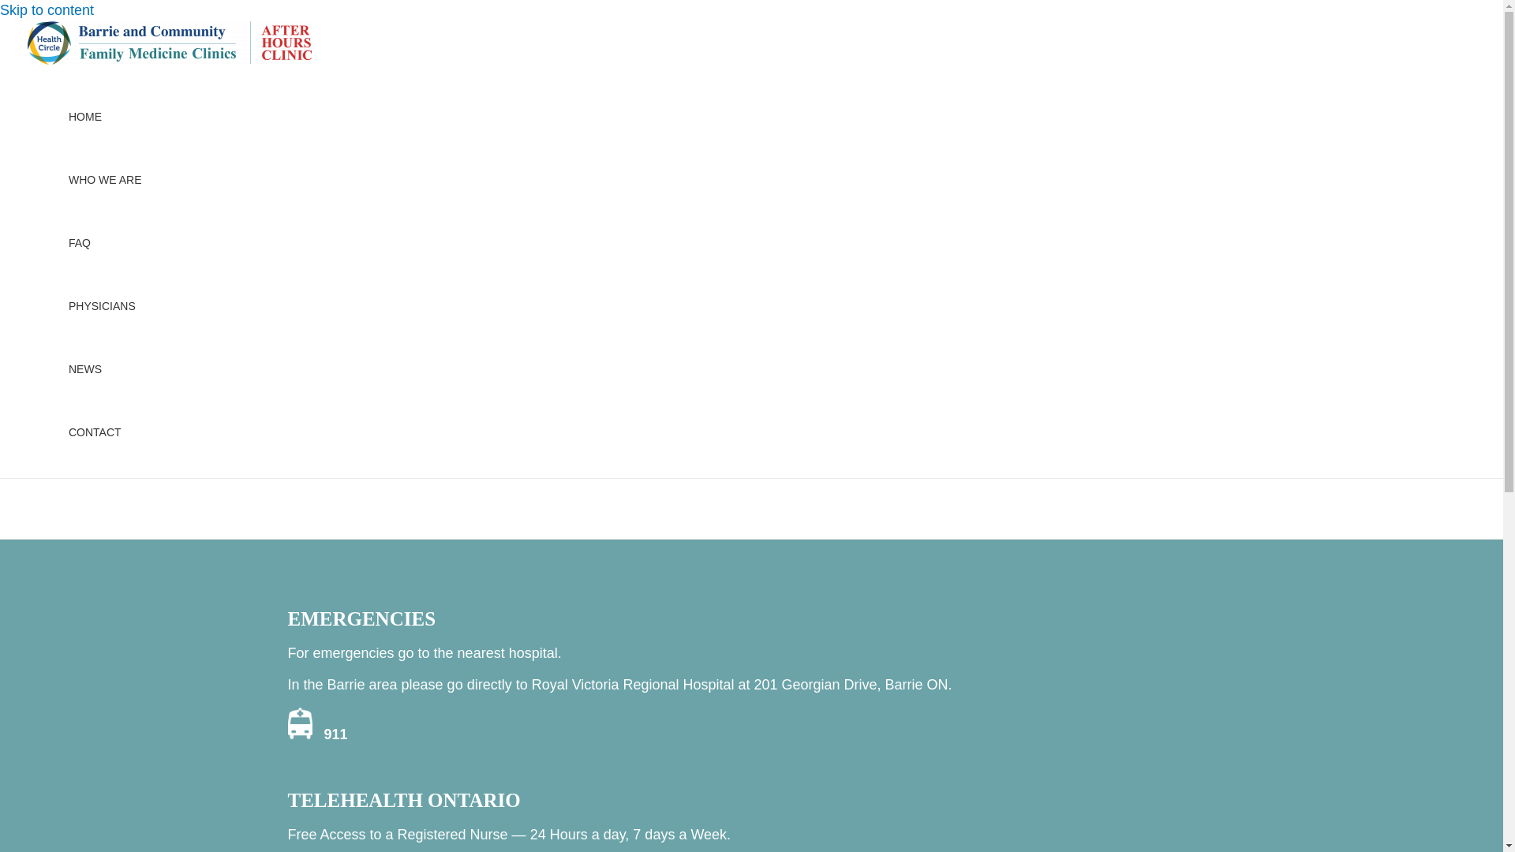 The image size is (1515, 852). Describe the element at coordinates (106, 306) in the screenshot. I see `PHYSICIANS` at that location.